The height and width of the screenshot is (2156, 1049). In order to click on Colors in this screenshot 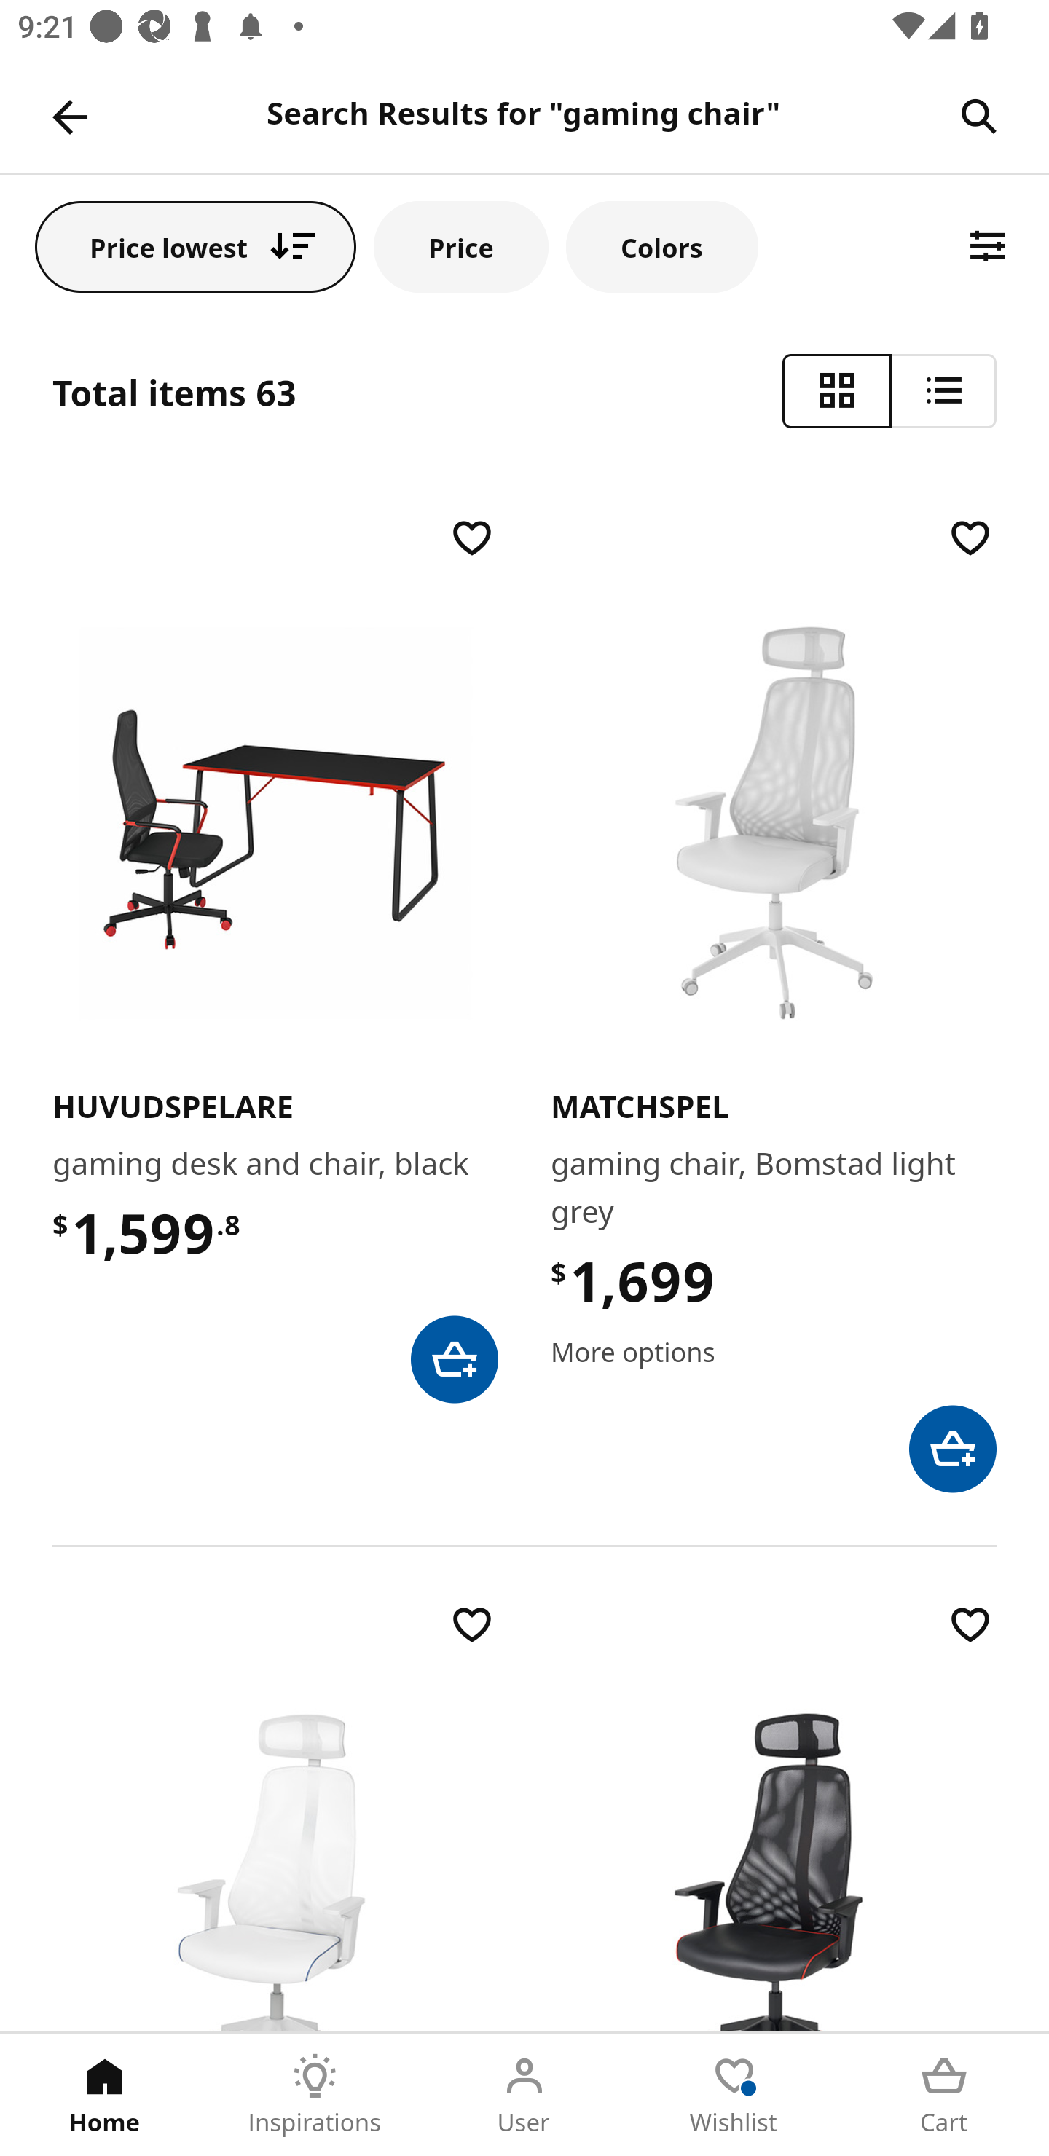, I will do `click(662, 246)`.